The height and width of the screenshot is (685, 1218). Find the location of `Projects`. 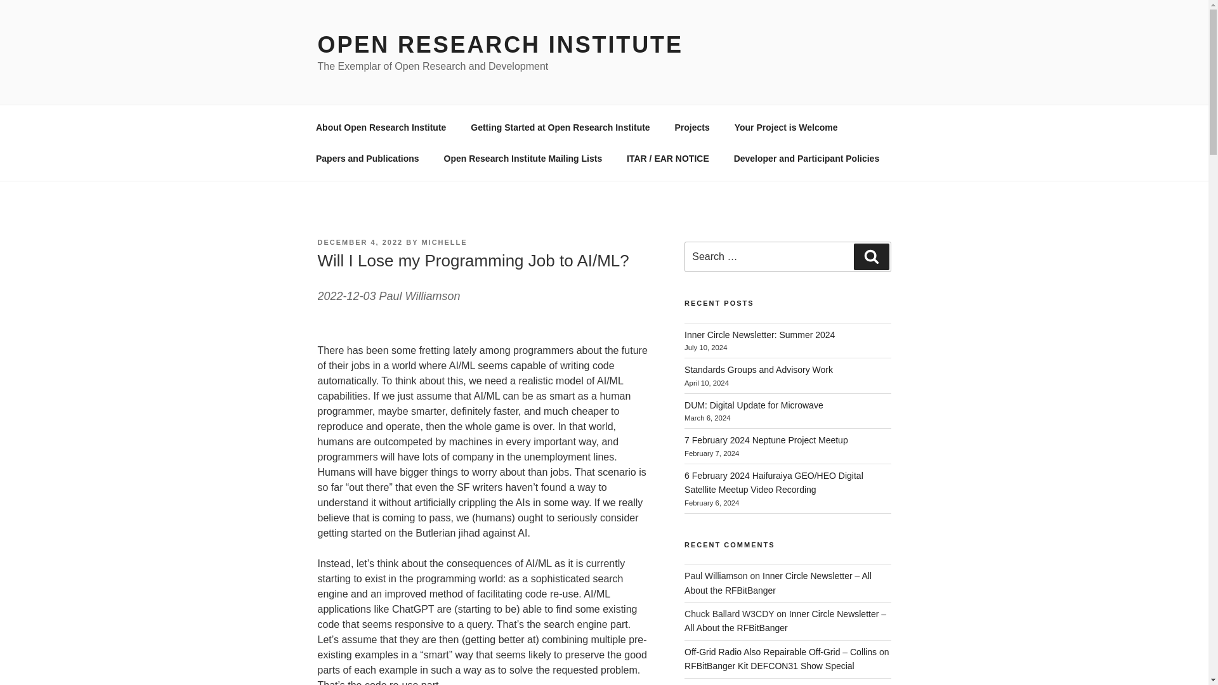

Projects is located at coordinates (692, 127).